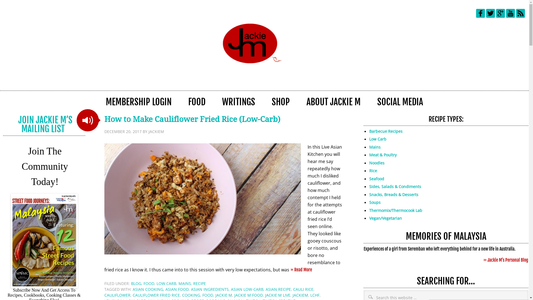  I want to click on SHOP, so click(281, 102).